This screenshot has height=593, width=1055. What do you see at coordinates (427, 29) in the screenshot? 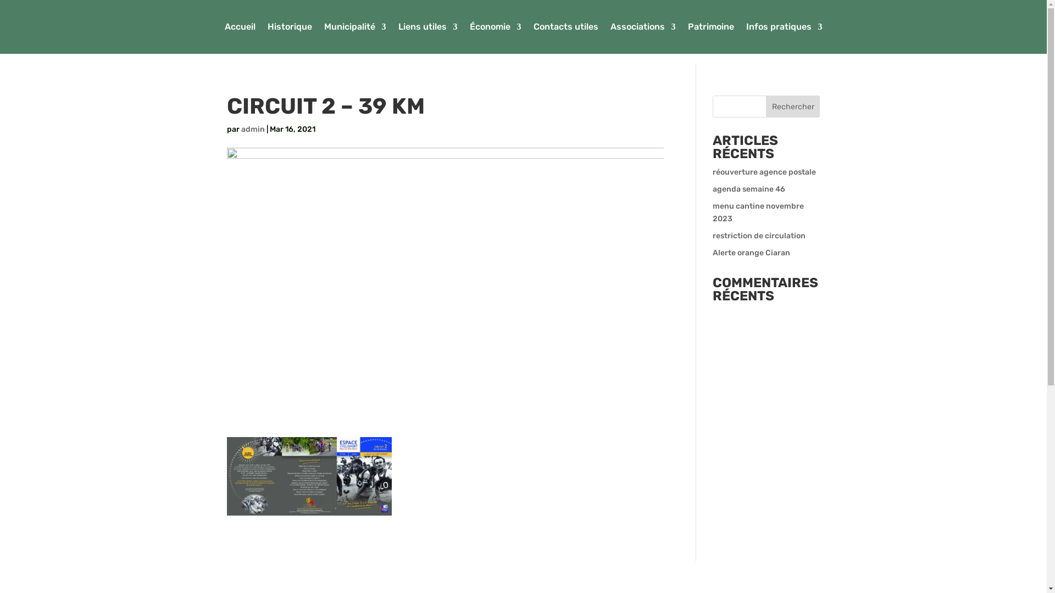
I see `Liens utiles` at bounding box center [427, 29].